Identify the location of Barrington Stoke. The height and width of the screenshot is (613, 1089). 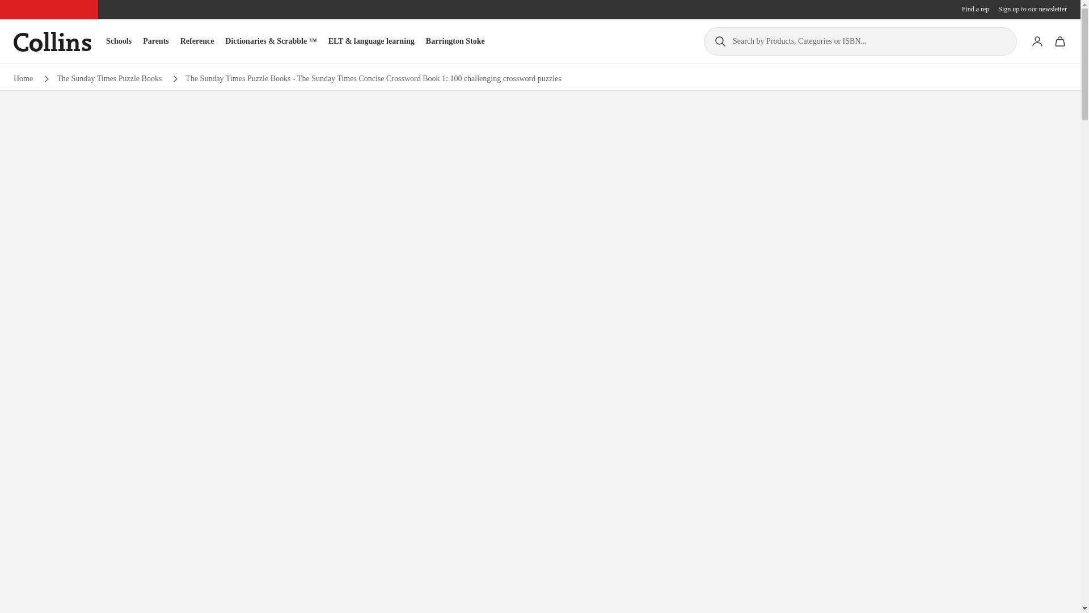
(455, 41).